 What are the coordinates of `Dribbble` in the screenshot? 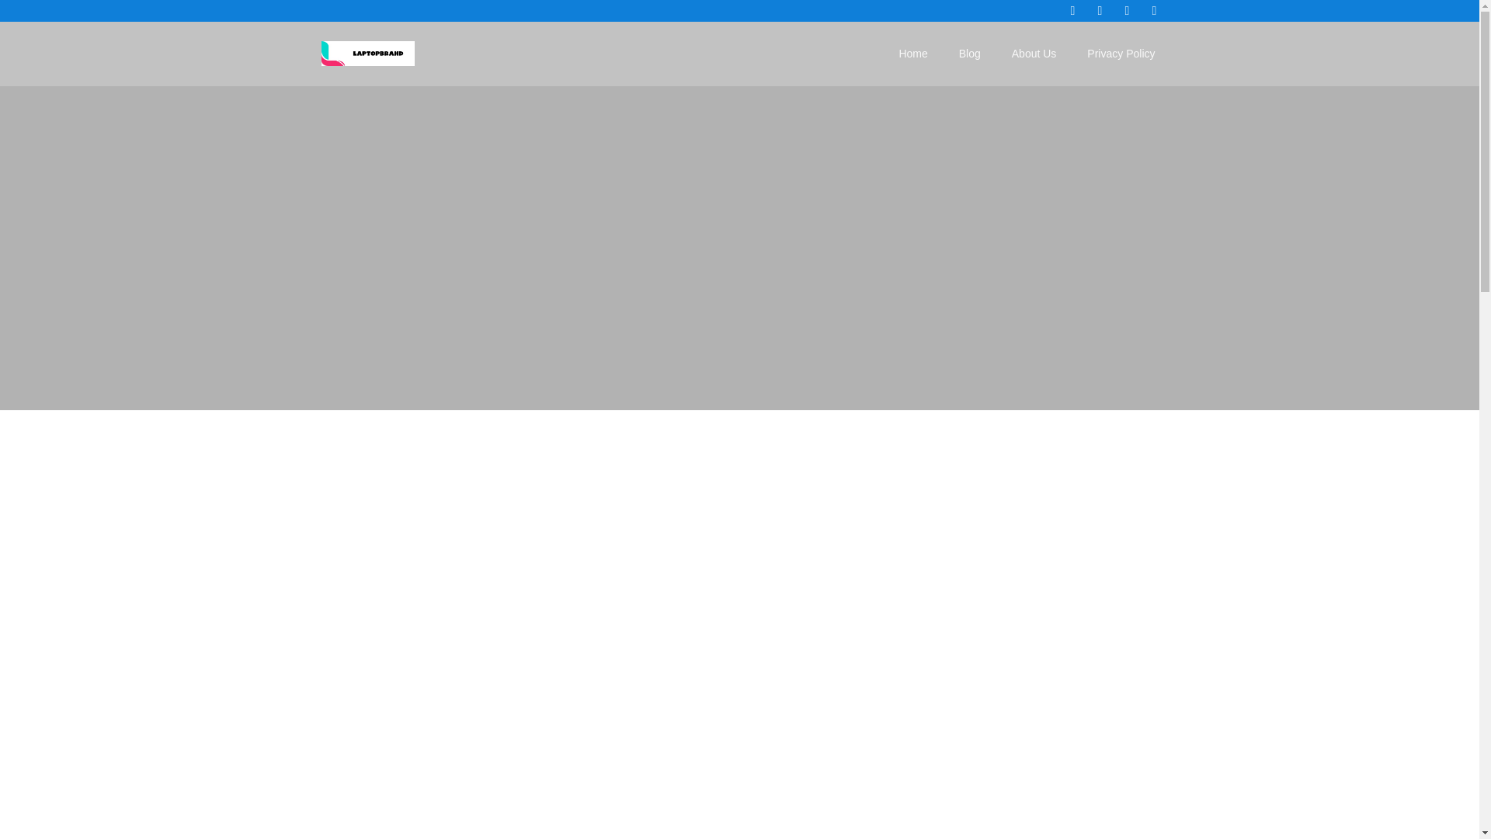 It's located at (1154, 11).